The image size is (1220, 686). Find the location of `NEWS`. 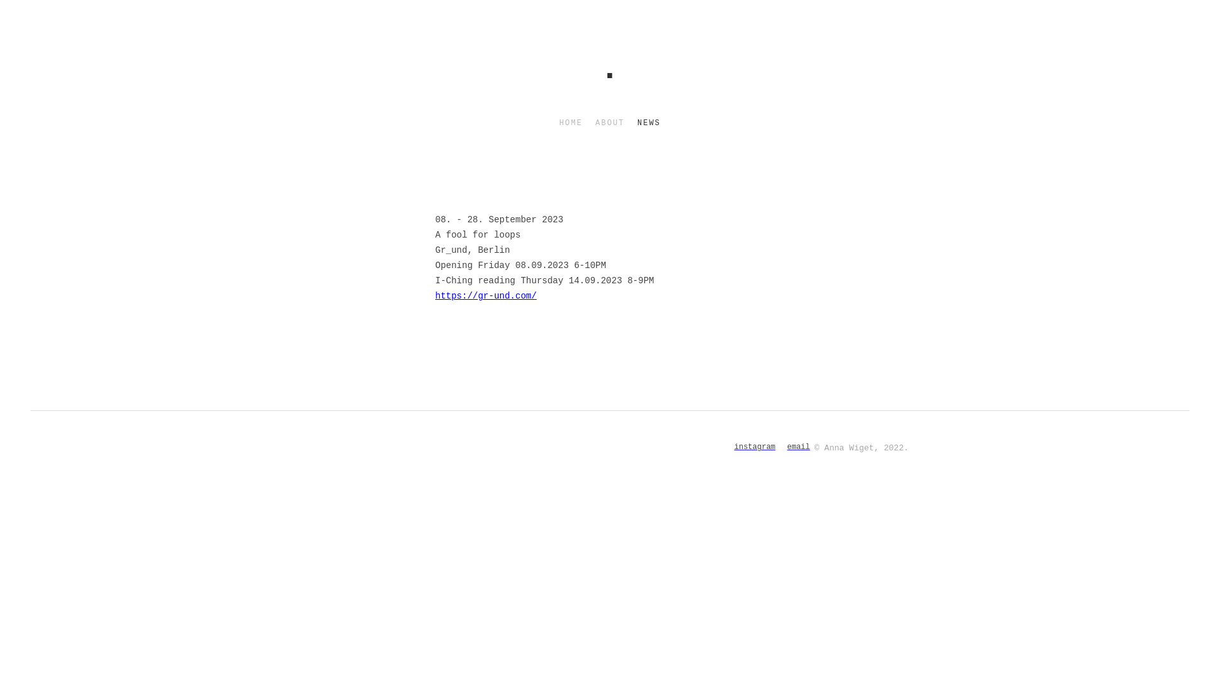

NEWS is located at coordinates (649, 123).